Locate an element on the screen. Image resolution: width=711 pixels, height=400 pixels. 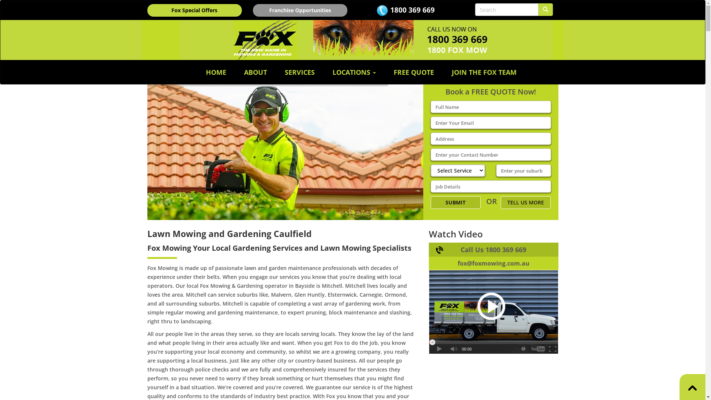
Fox Logo is located at coordinates (353, 40).